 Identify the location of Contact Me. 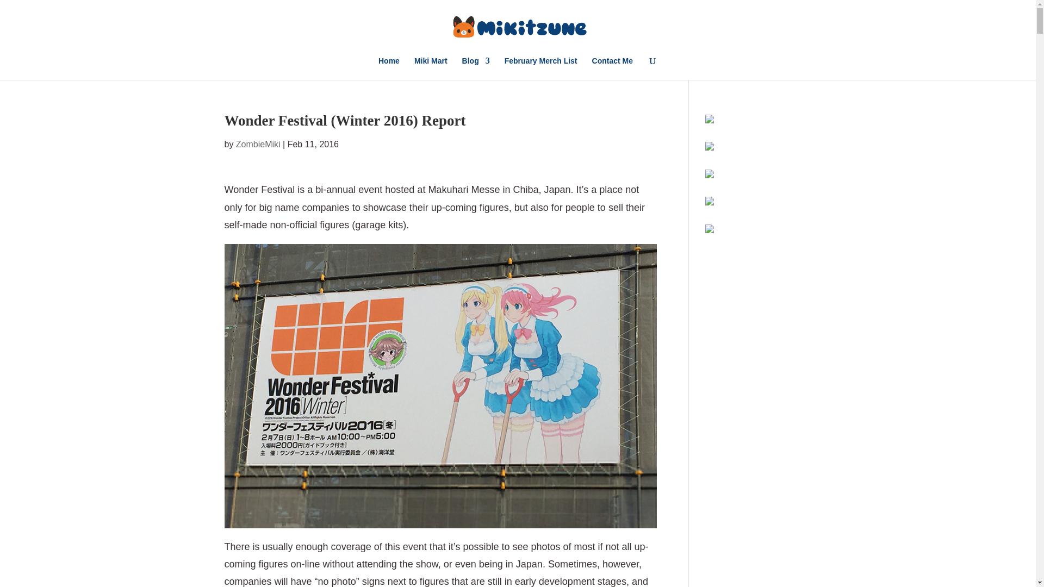
(612, 68).